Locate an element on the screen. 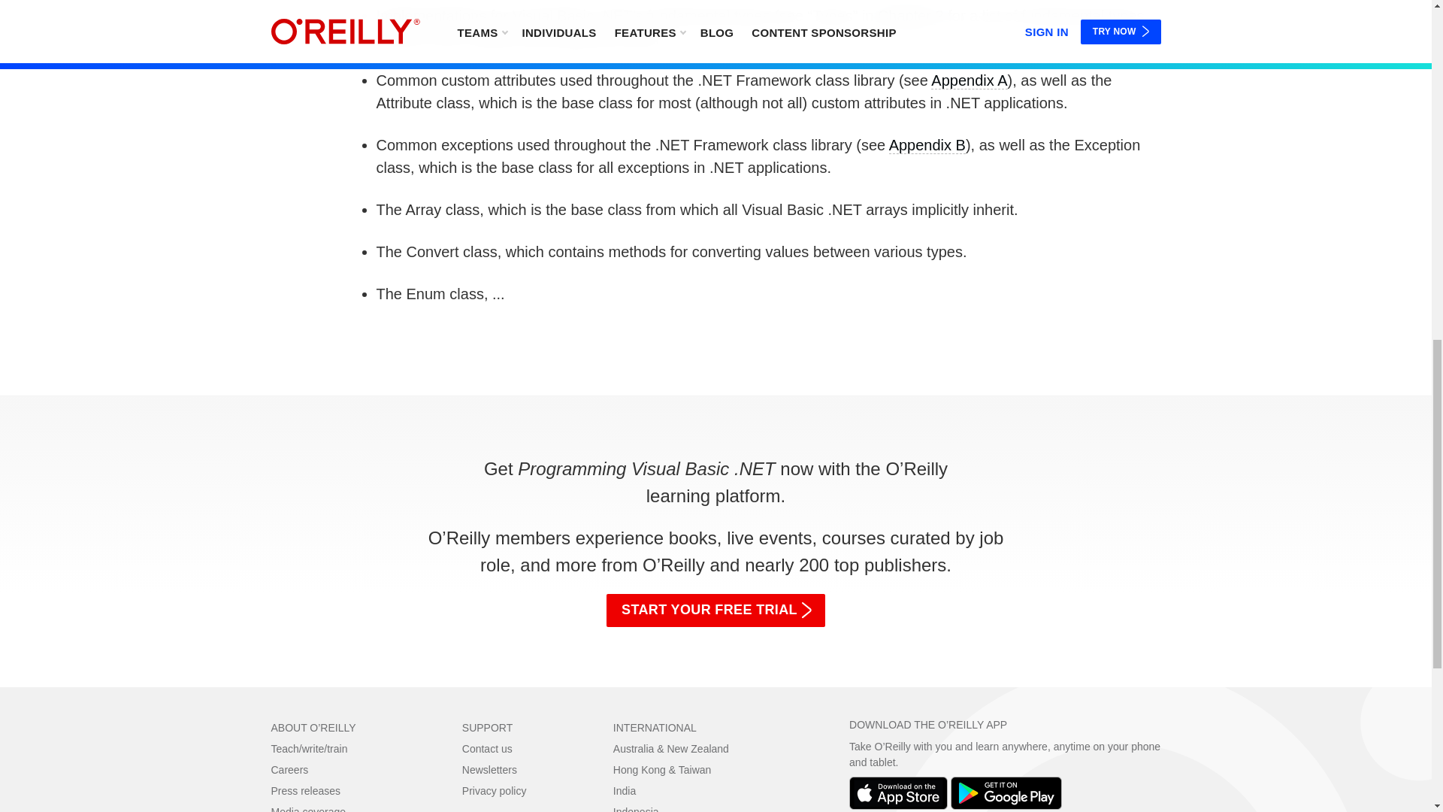  SUPPORT is located at coordinates (487, 728).